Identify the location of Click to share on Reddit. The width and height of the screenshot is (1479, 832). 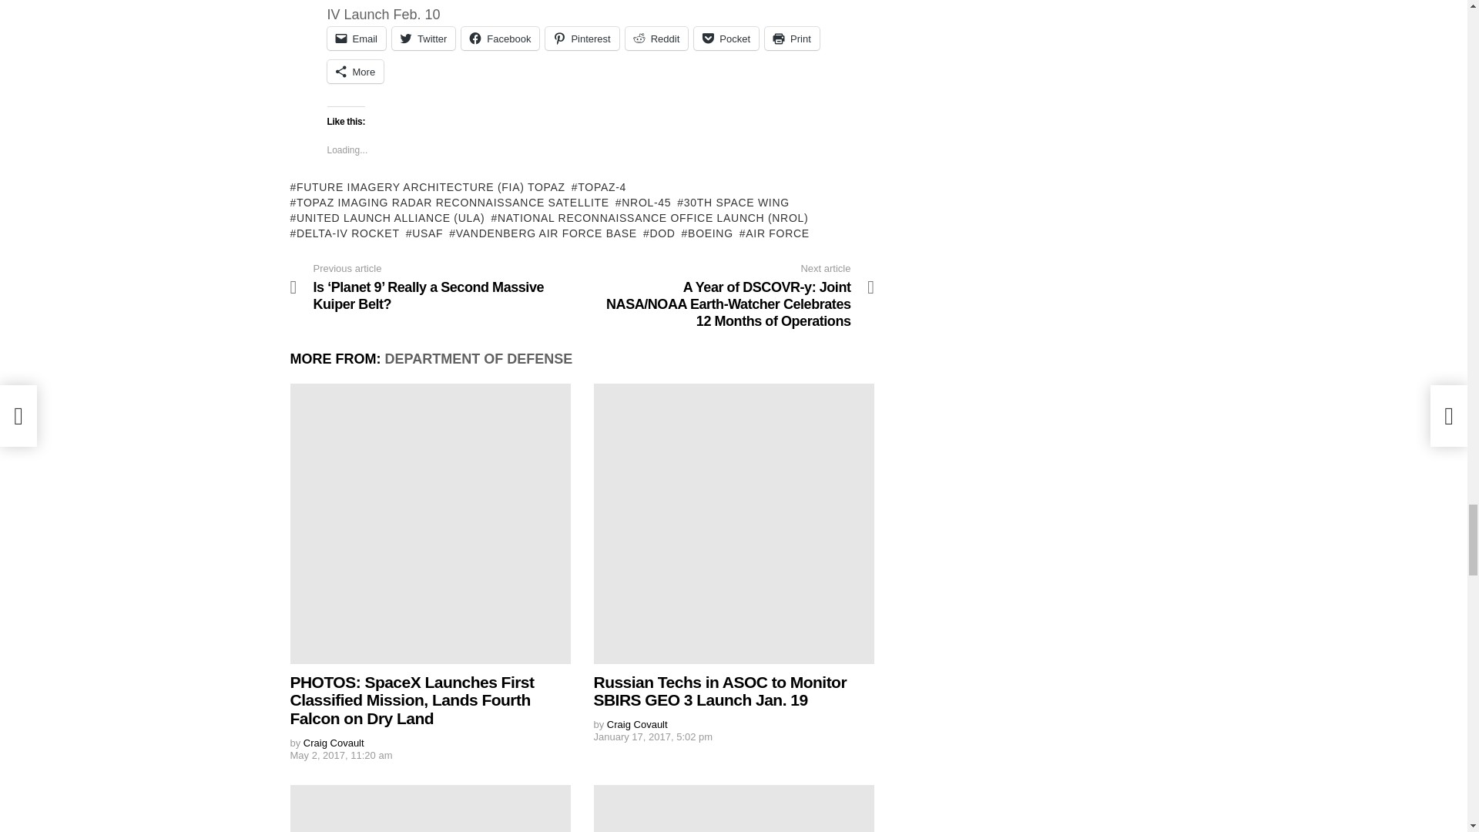
(657, 38).